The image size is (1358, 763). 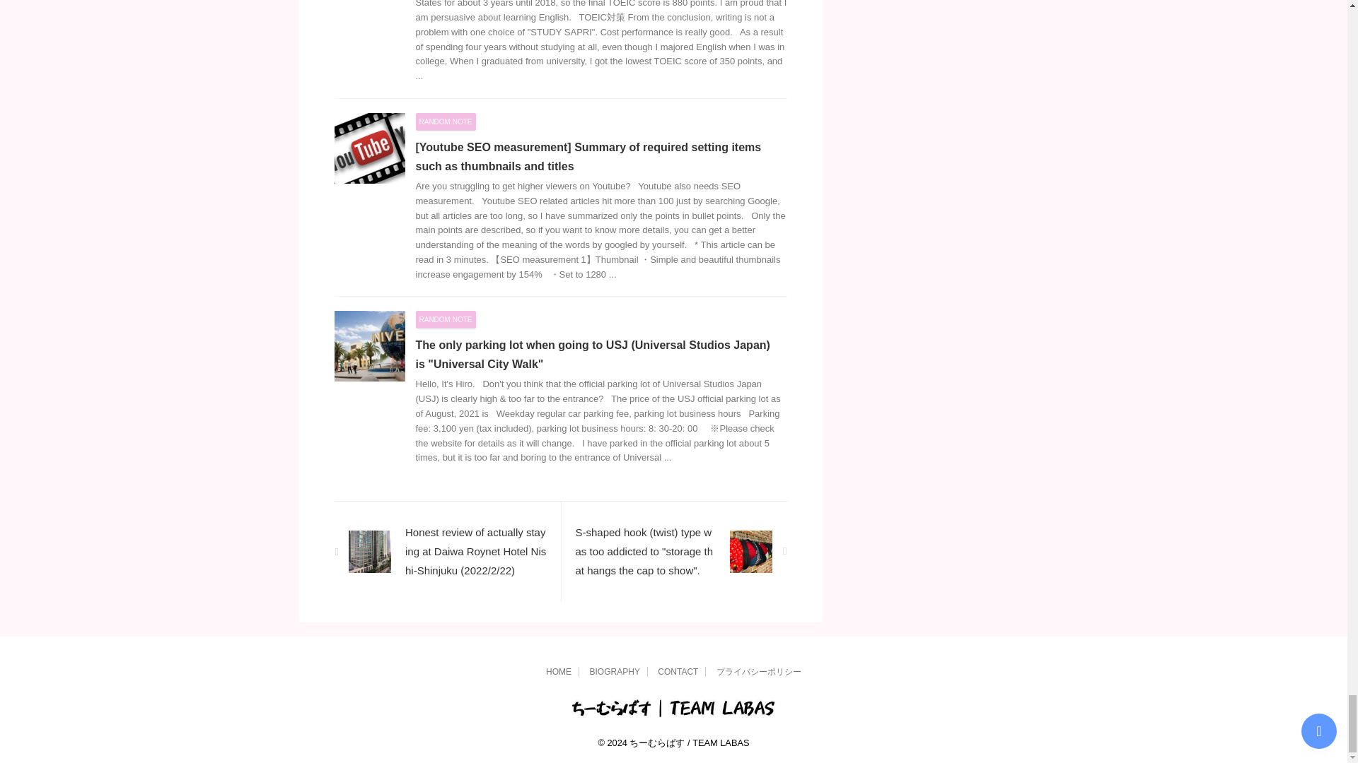 What do you see at coordinates (446, 319) in the screenshot?
I see `View all posts in RANDOM NOTE` at bounding box center [446, 319].